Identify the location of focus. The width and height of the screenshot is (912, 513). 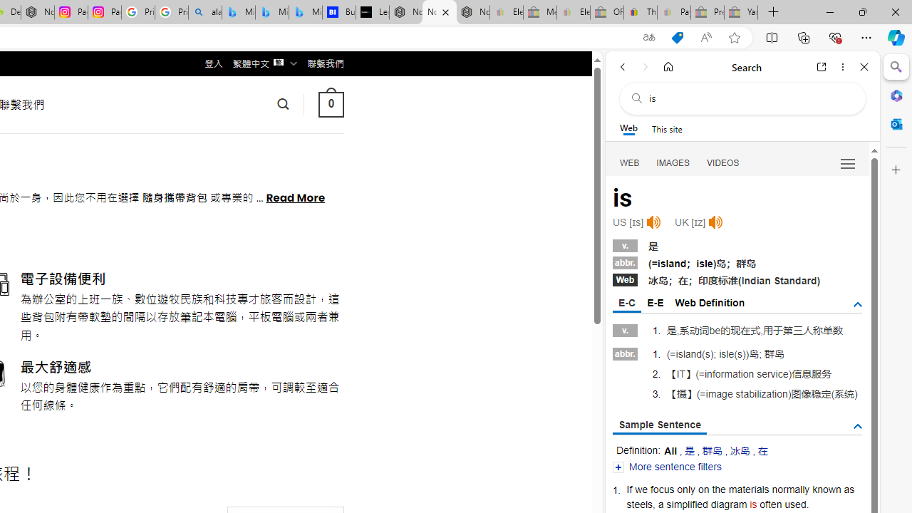
(662, 489).